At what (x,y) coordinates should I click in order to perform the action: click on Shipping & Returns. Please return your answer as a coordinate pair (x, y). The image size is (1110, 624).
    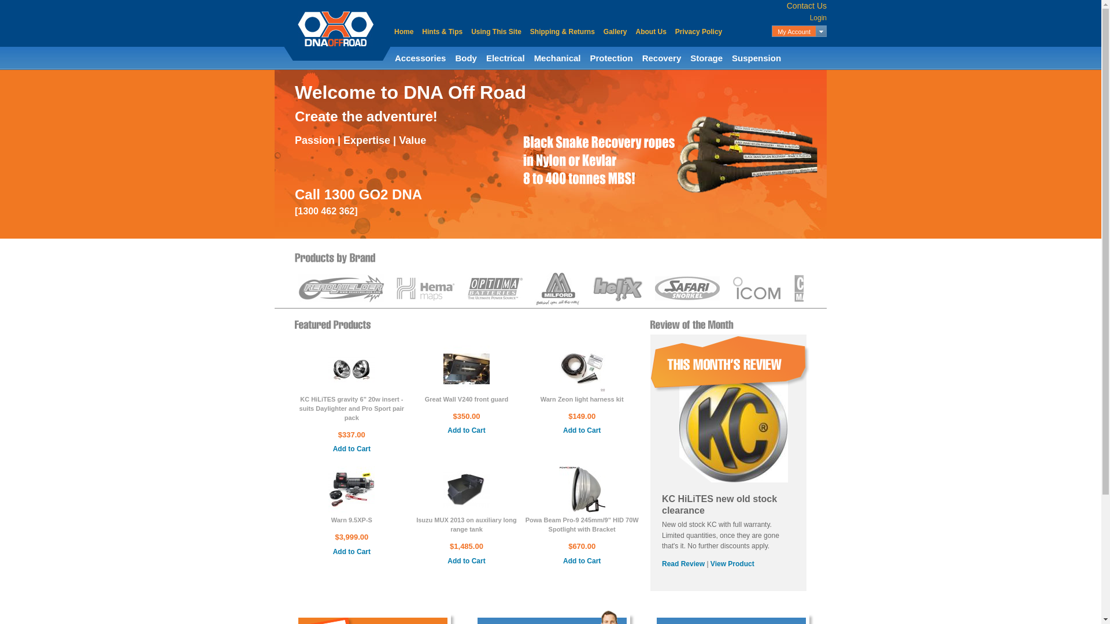
    Looking at the image, I should click on (563, 32).